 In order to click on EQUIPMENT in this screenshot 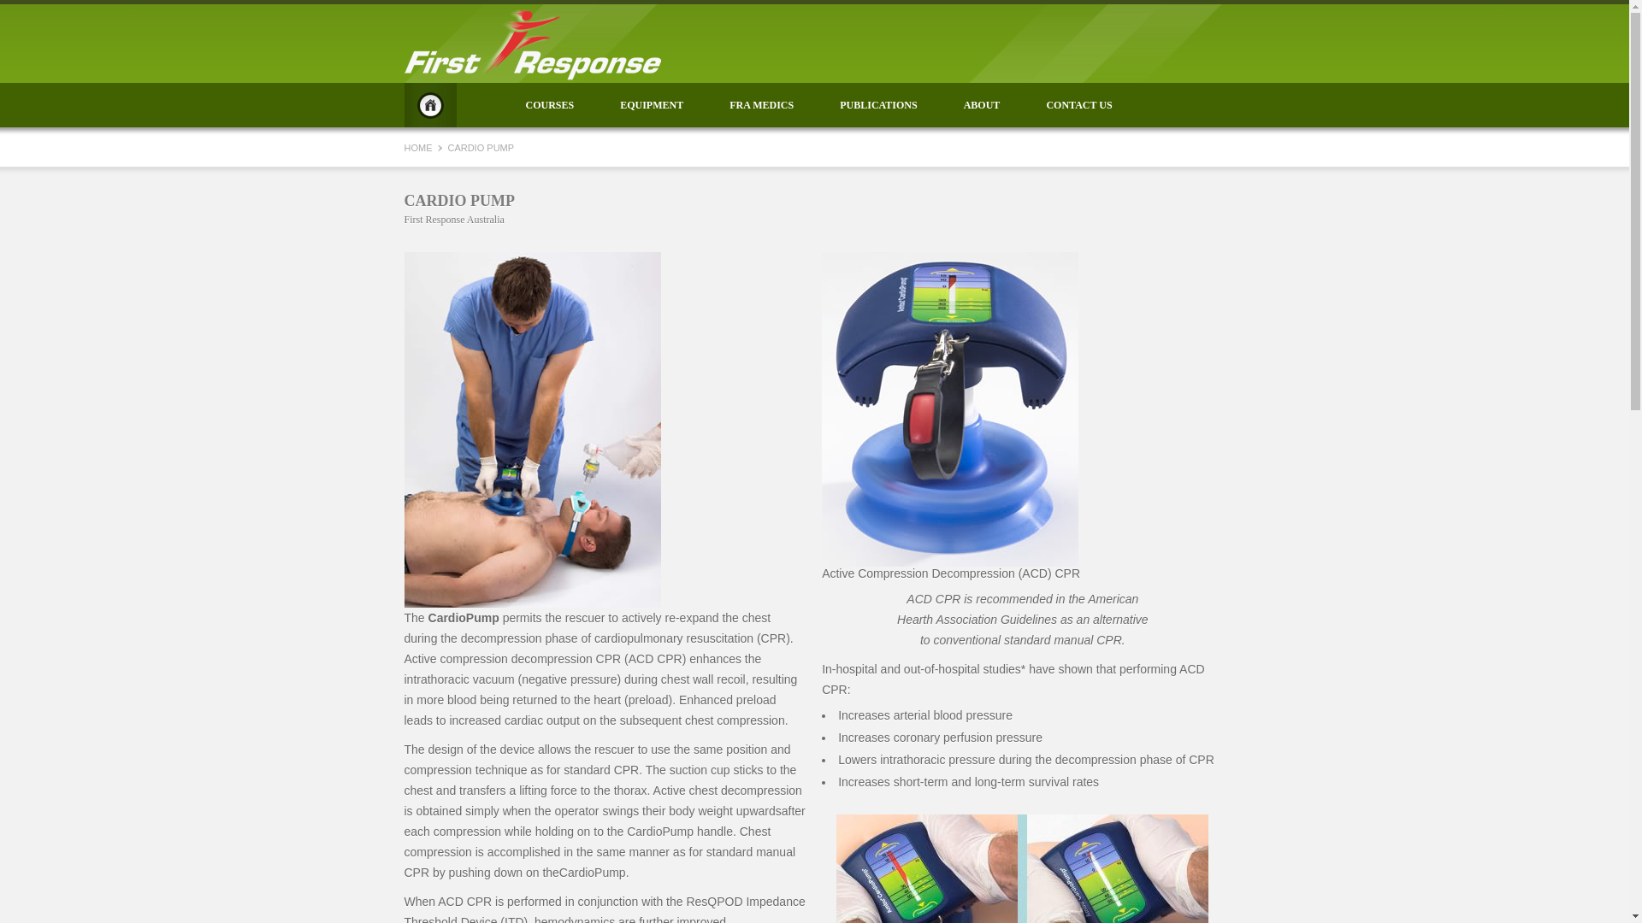, I will do `click(652, 105)`.